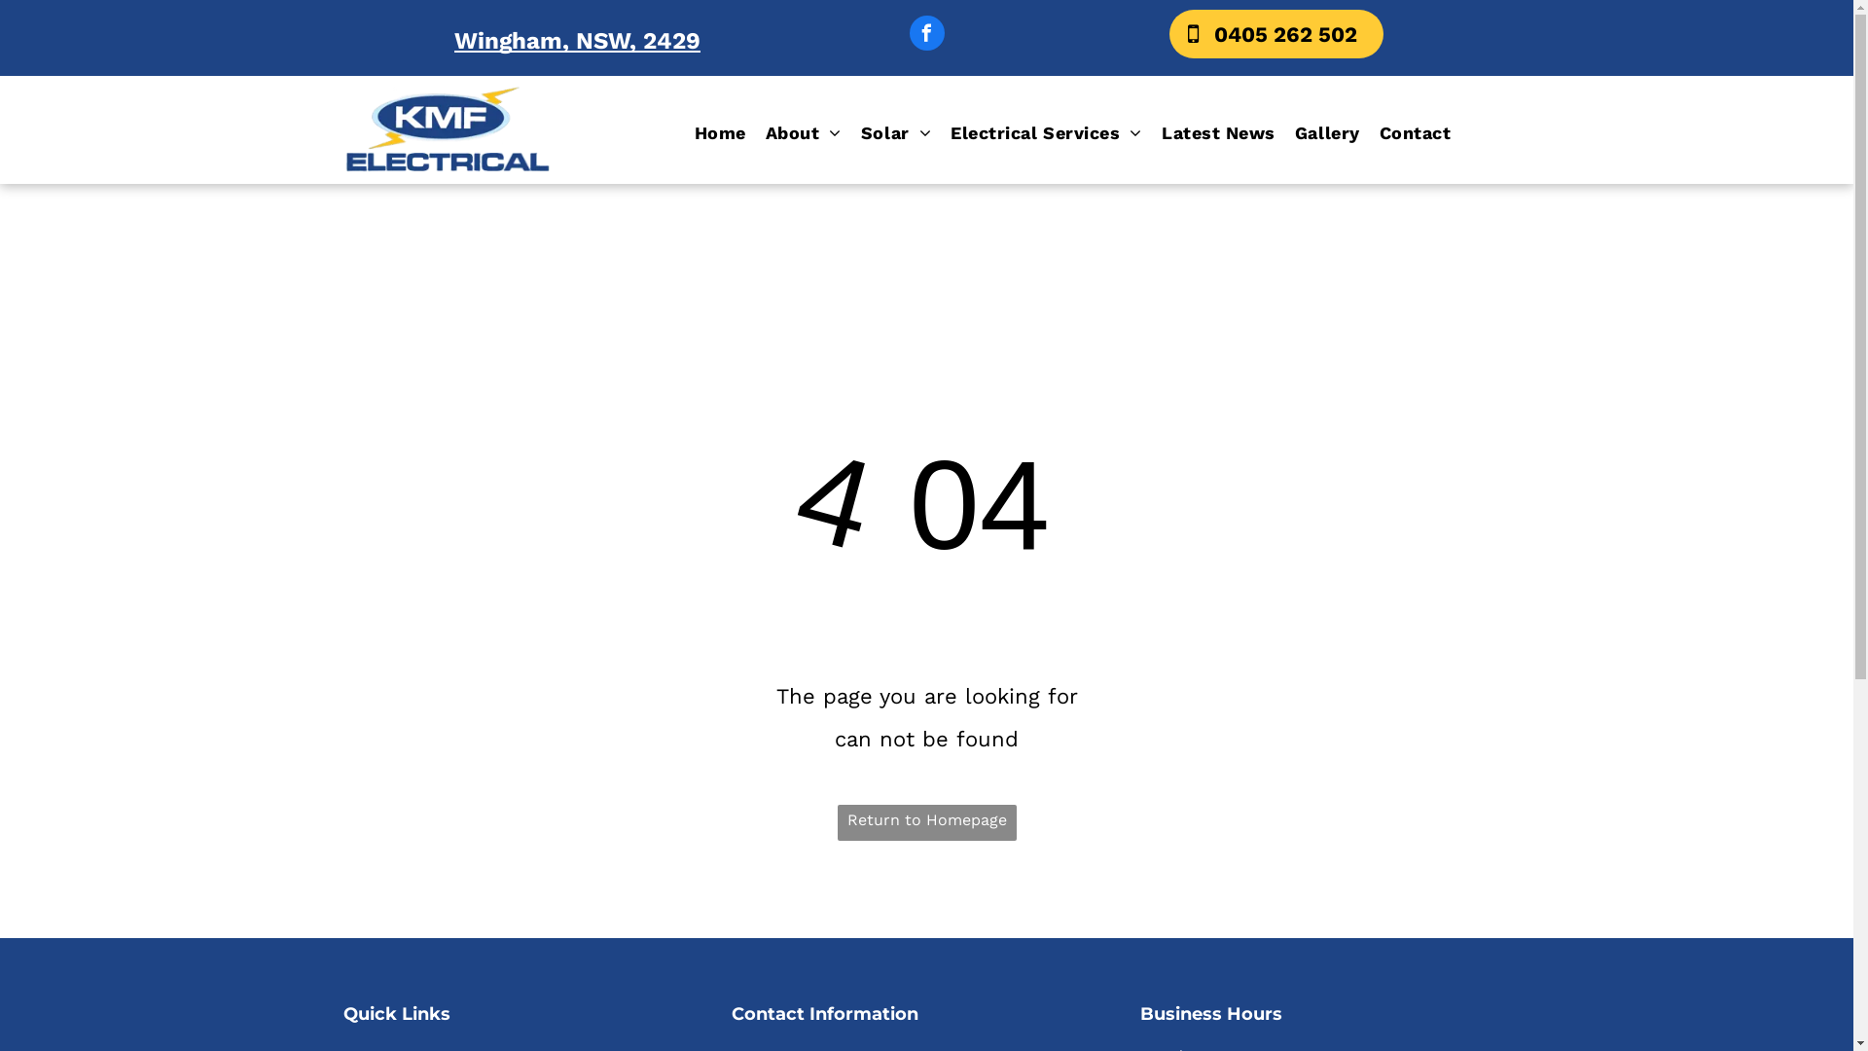  What do you see at coordinates (1327, 133) in the screenshot?
I see `Gallery` at bounding box center [1327, 133].